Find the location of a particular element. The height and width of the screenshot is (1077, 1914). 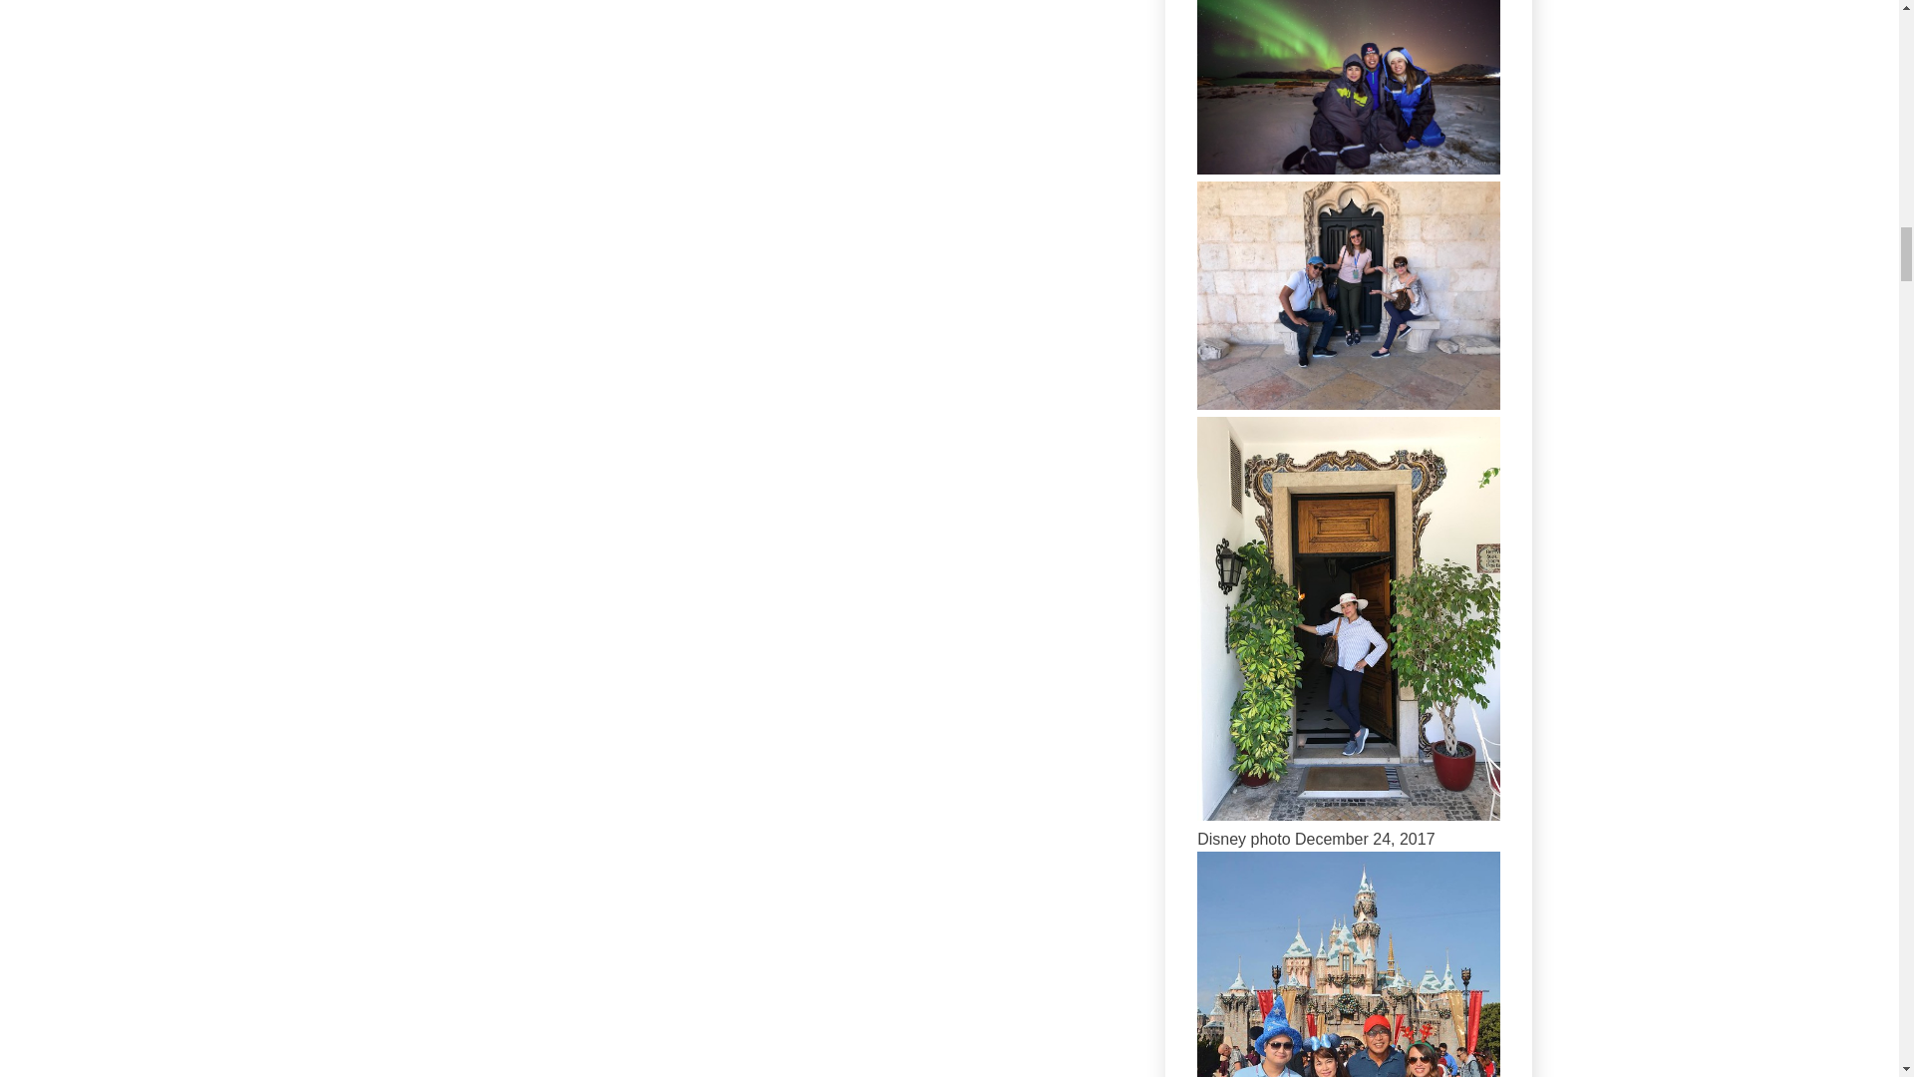

cascais Portugal June 20 2018 140 is located at coordinates (1349, 815).